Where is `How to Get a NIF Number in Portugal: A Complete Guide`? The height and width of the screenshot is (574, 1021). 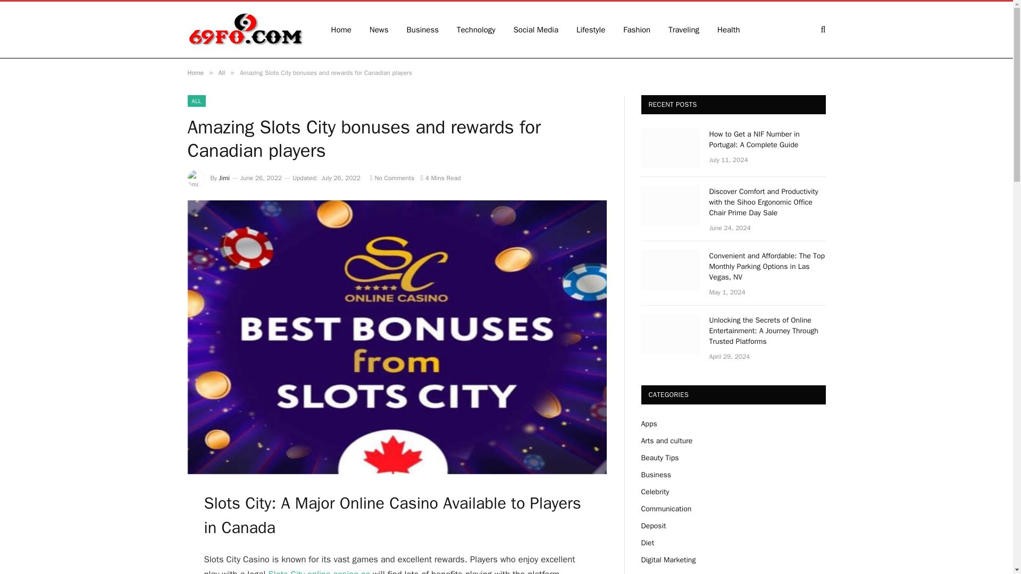 How to Get a NIF Number in Portugal: A Complete Guide is located at coordinates (670, 148).